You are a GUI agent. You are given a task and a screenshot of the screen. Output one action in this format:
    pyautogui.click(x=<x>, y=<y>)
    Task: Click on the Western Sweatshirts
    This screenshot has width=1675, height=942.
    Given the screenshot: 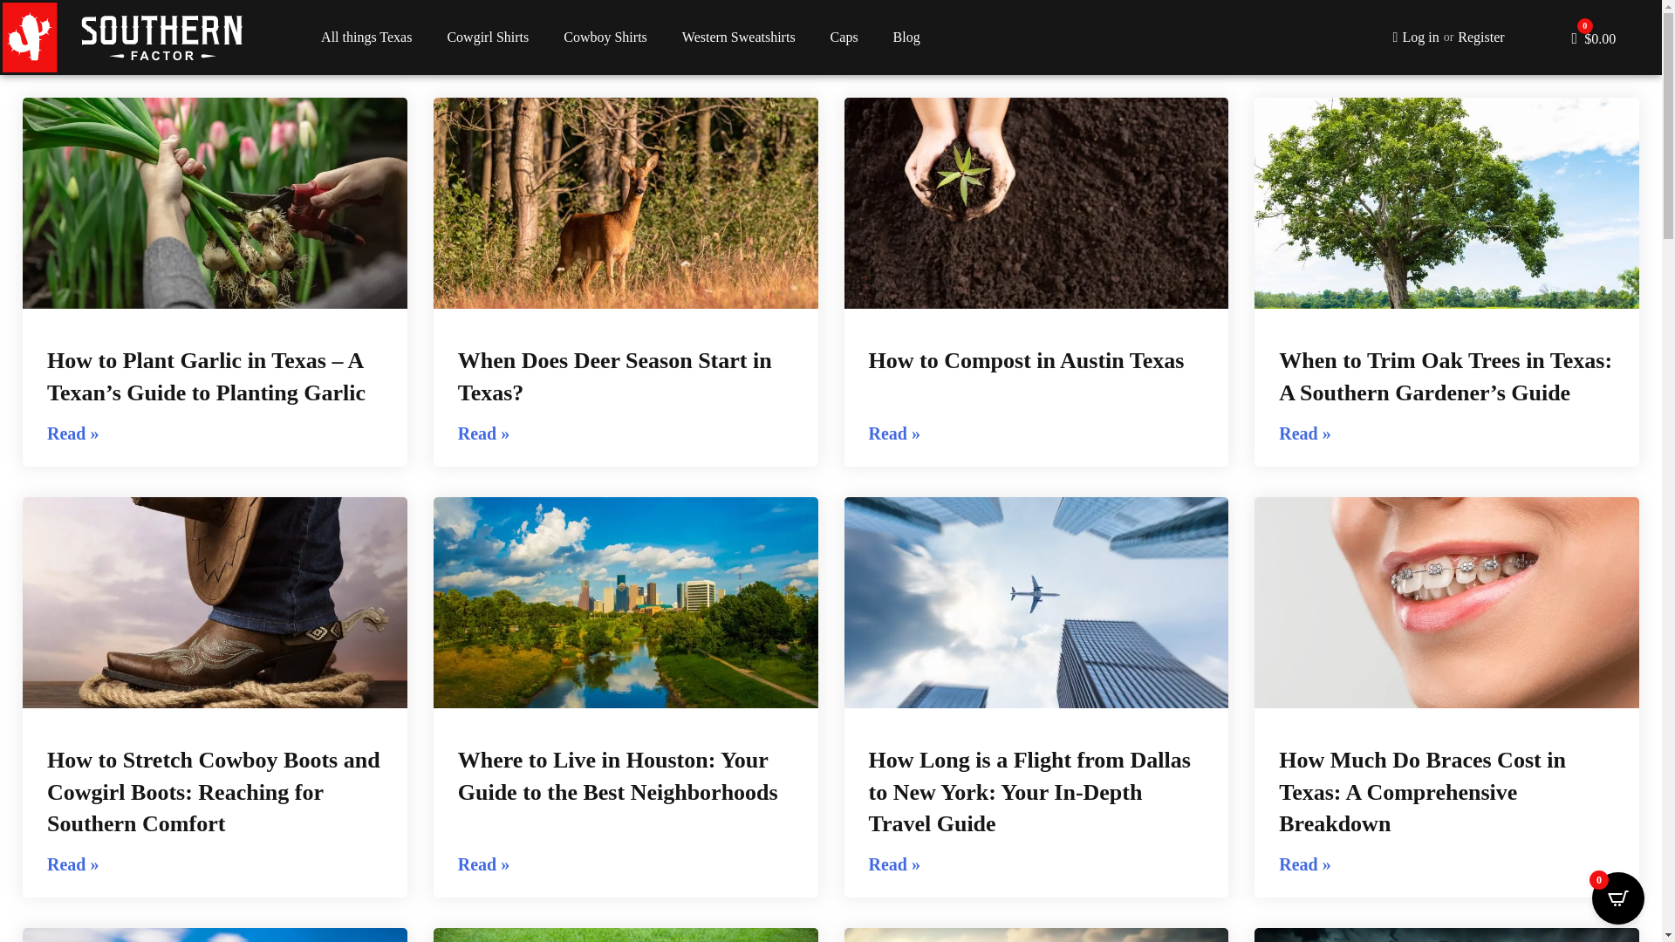 What is the action you would take?
    pyautogui.click(x=738, y=37)
    